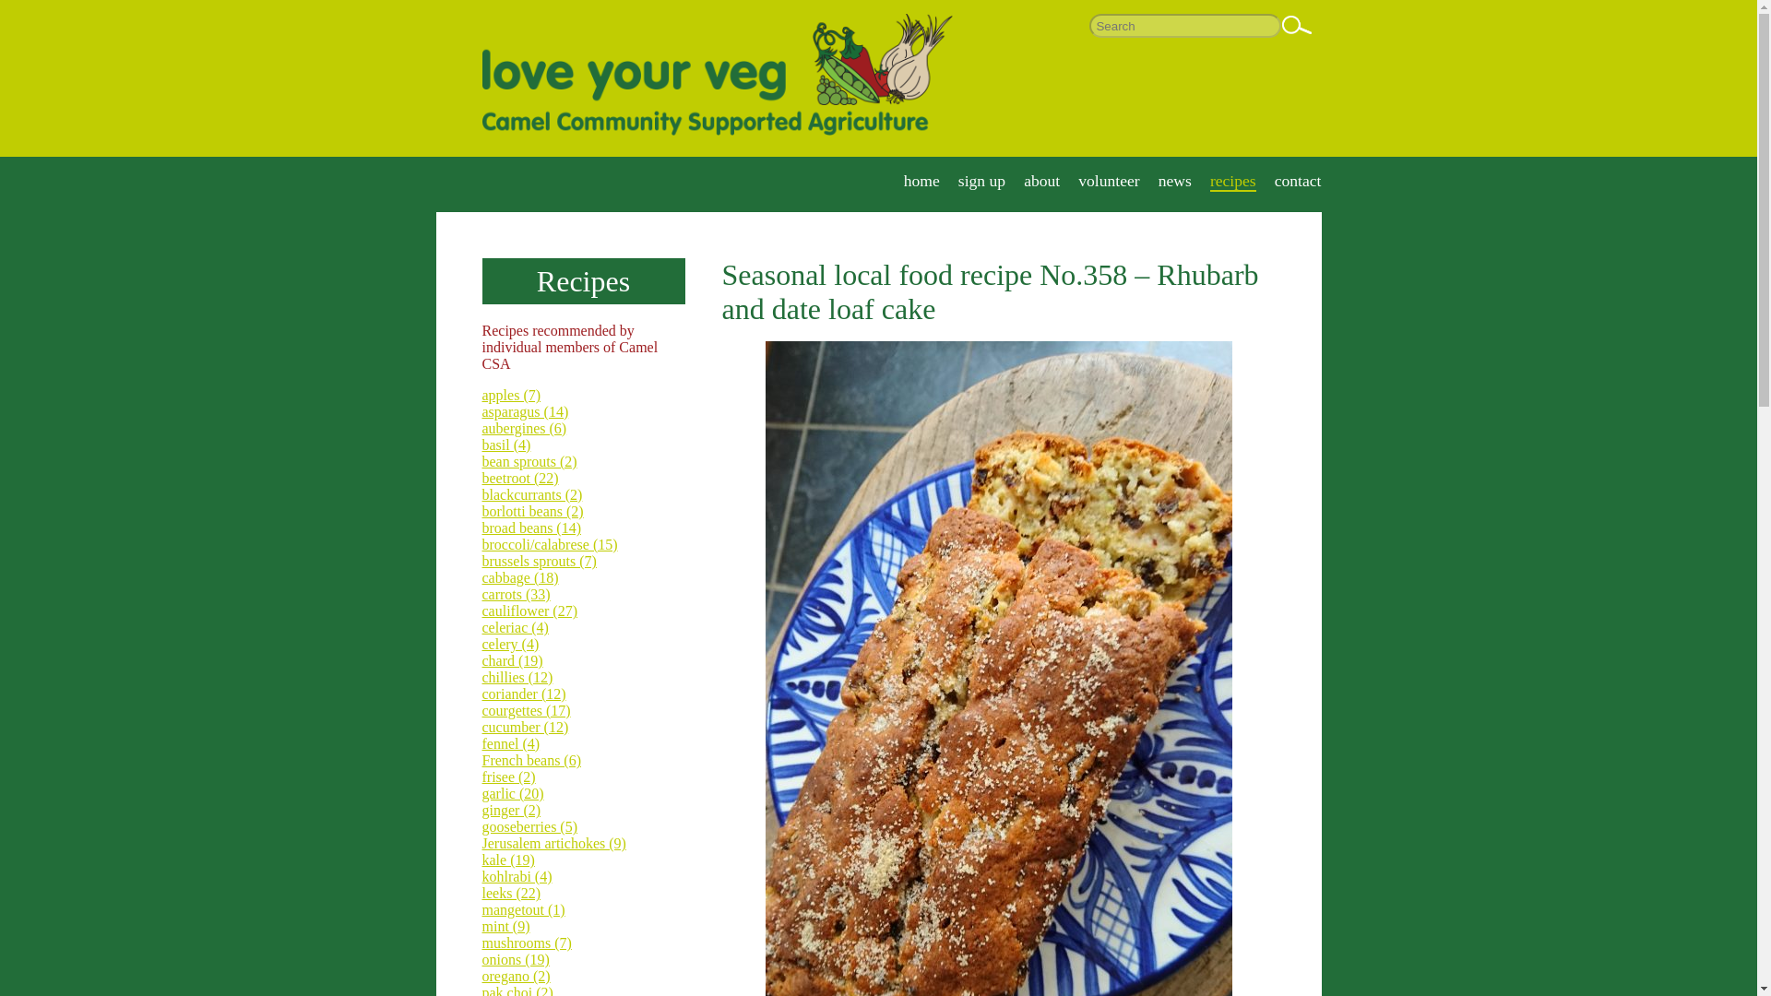  What do you see at coordinates (515, 594) in the screenshot?
I see `carrots` at bounding box center [515, 594].